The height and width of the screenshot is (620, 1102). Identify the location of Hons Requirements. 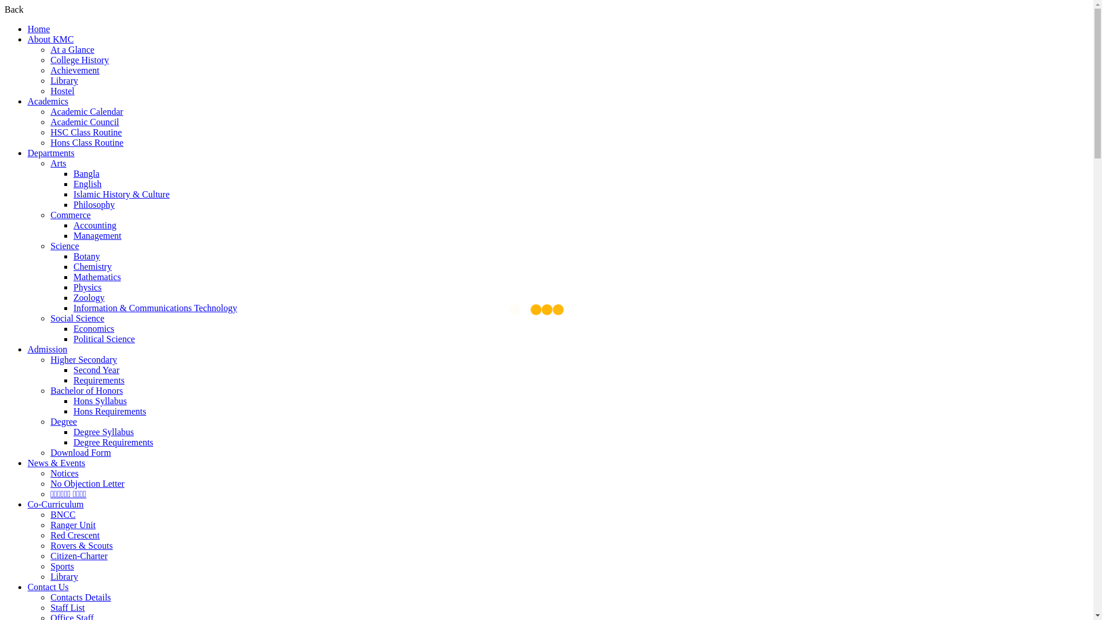
(110, 411).